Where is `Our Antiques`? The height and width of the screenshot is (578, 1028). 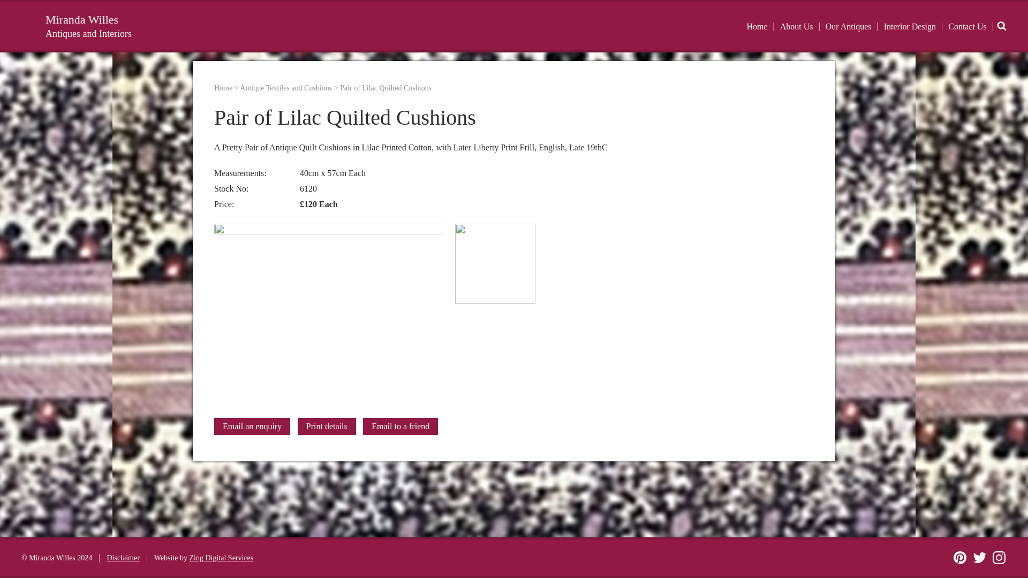
Our Antiques is located at coordinates (848, 27).